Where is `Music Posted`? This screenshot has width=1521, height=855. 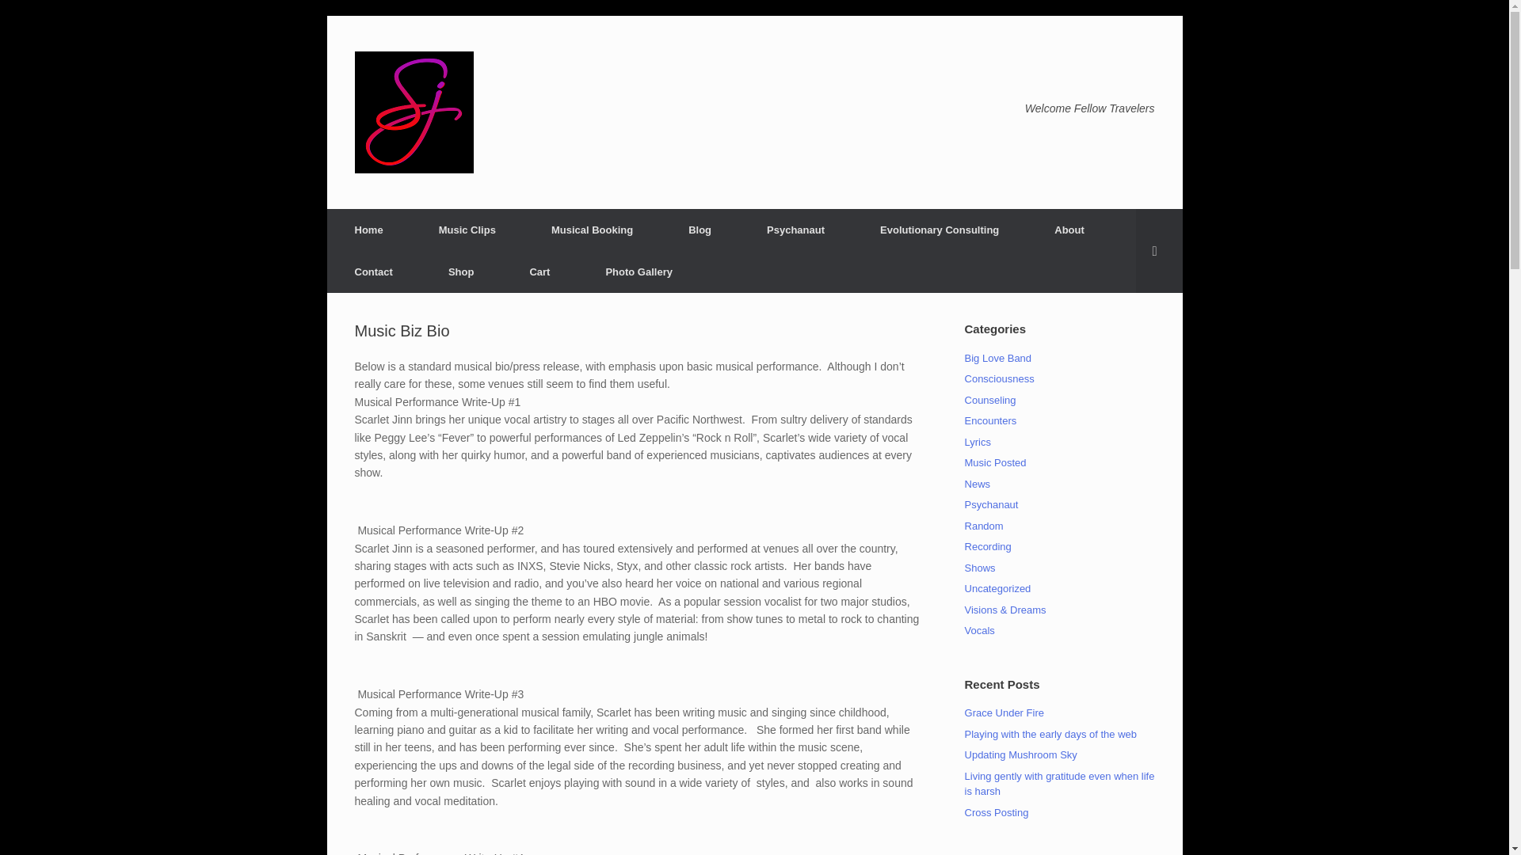 Music Posted is located at coordinates (995, 462).